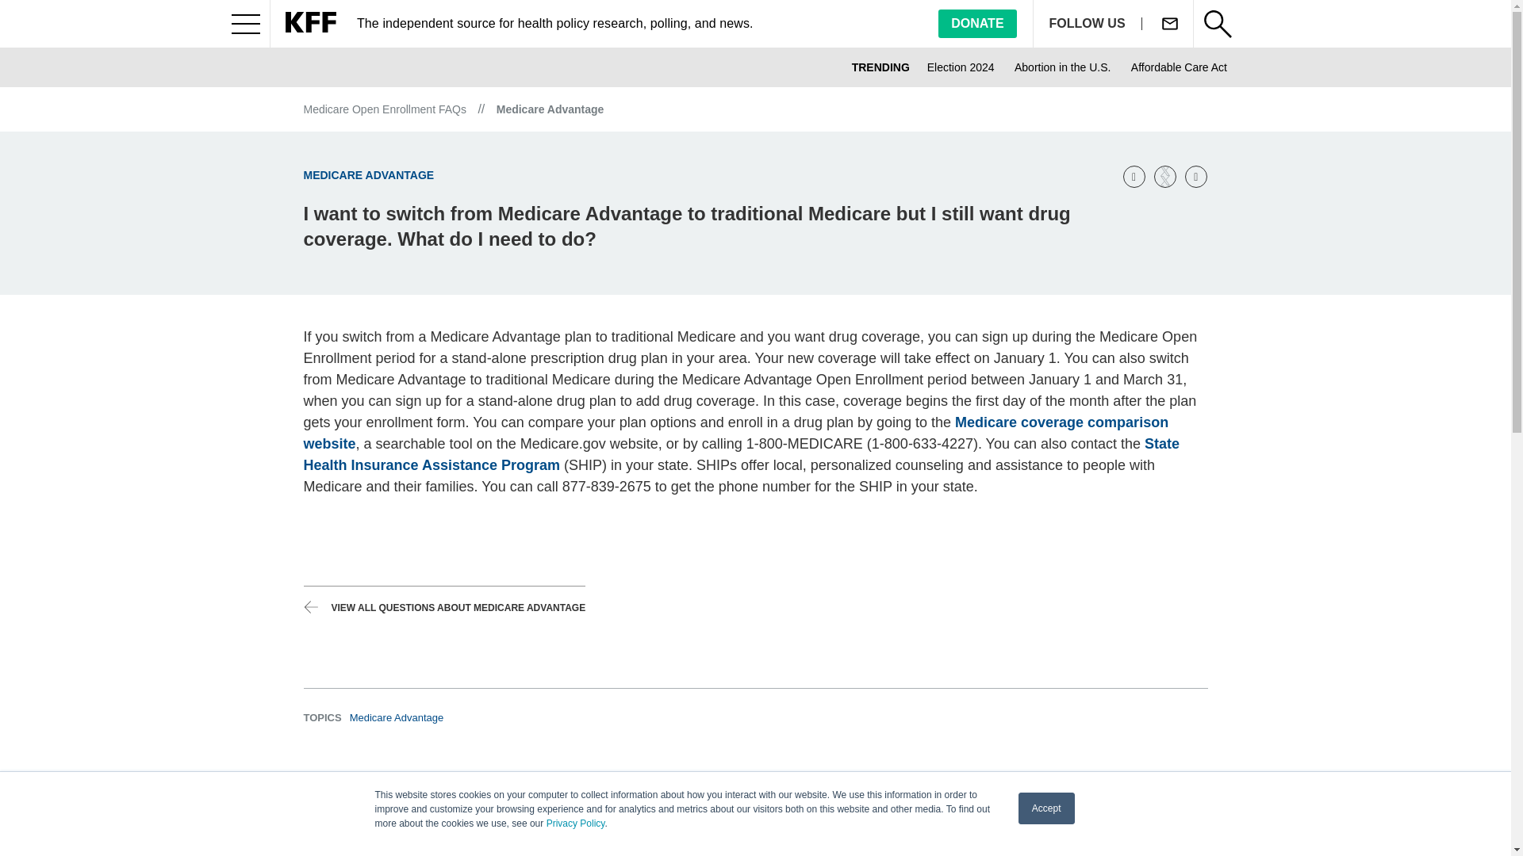 The width and height of the screenshot is (1523, 856). I want to click on Privacy Policy, so click(576, 824).